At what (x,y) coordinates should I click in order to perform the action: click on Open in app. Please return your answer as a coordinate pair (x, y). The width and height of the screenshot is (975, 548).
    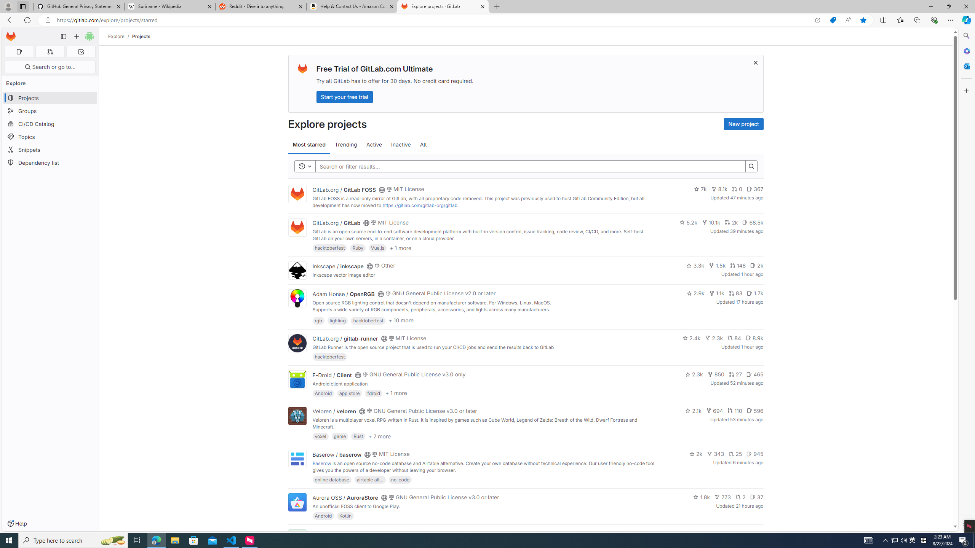
    Looking at the image, I should click on (817, 20).